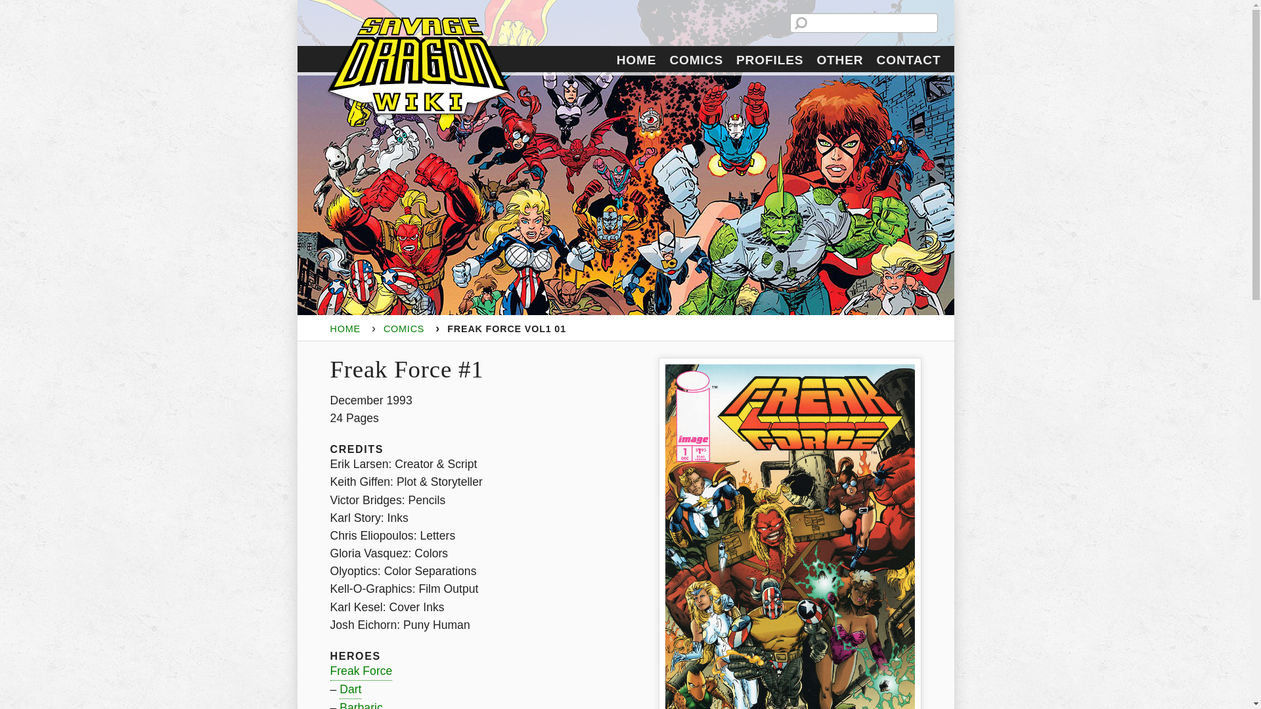 This screenshot has height=709, width=1261. Describe the element at coordinates (403, 328) in the screenshot. I see `Go to Comics` at that location.